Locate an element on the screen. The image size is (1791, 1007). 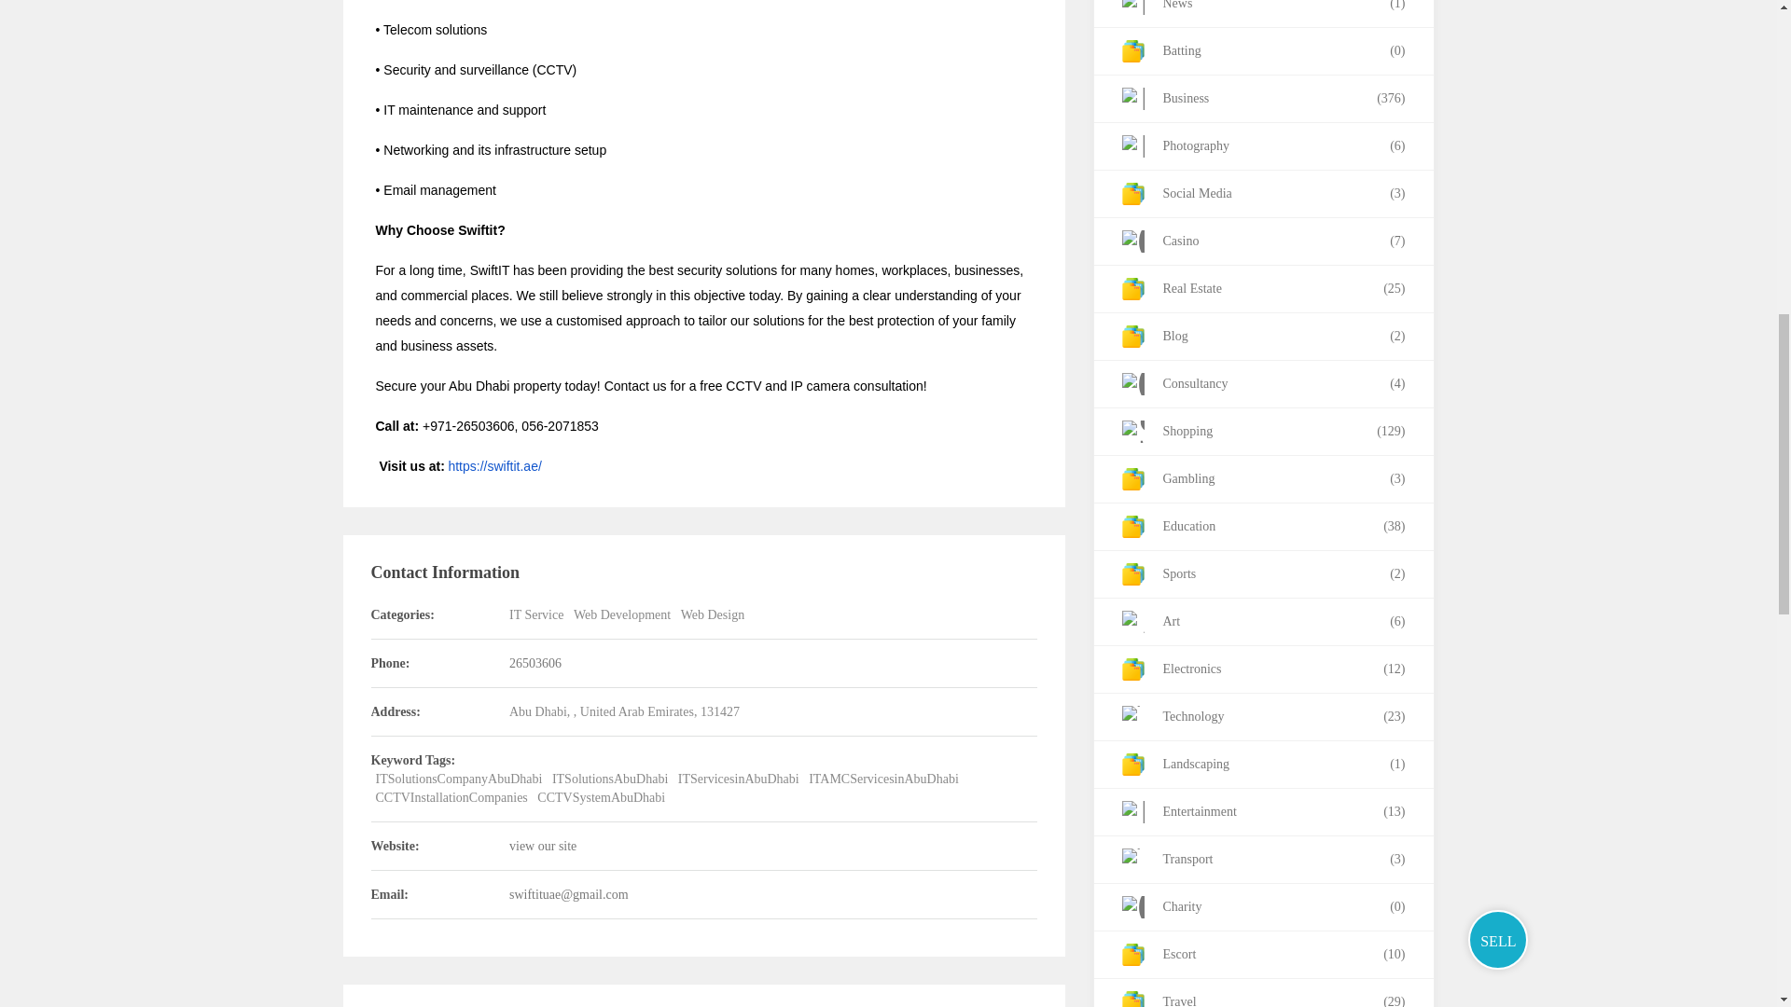
ITAMCServicesinAbuDhabi is located at coordinates (883, 779).